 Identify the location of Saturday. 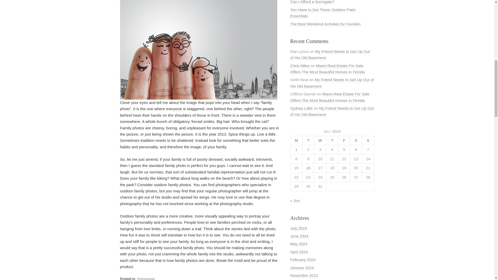
(356, 140).